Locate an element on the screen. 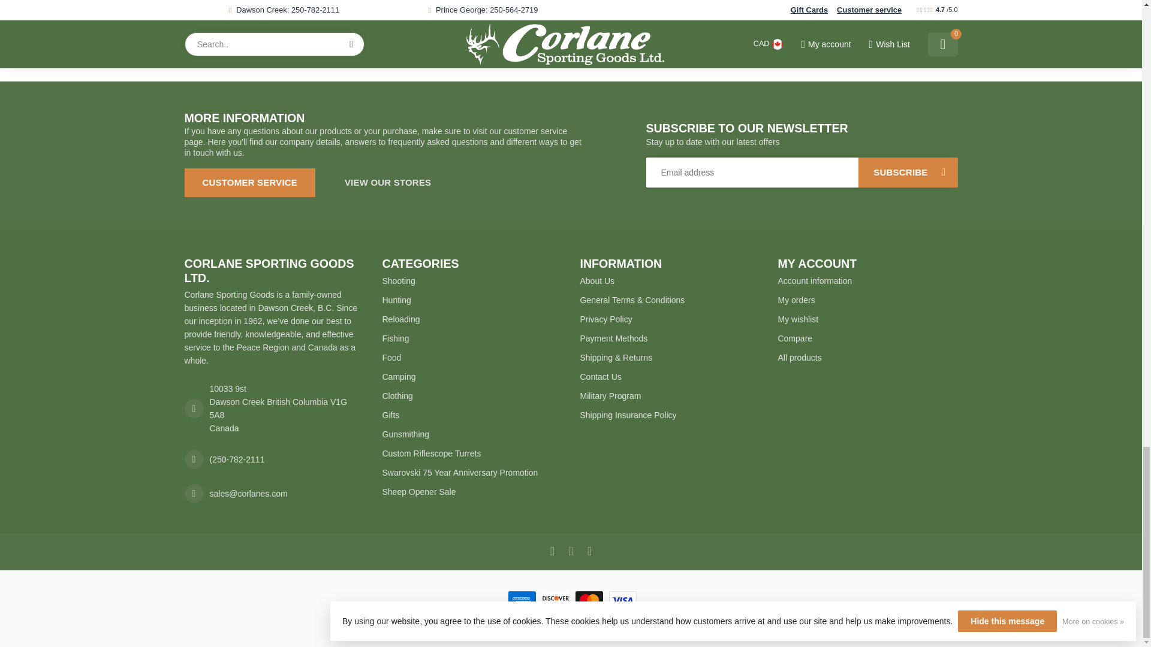  Military Program is located at coordinates (670, 395).